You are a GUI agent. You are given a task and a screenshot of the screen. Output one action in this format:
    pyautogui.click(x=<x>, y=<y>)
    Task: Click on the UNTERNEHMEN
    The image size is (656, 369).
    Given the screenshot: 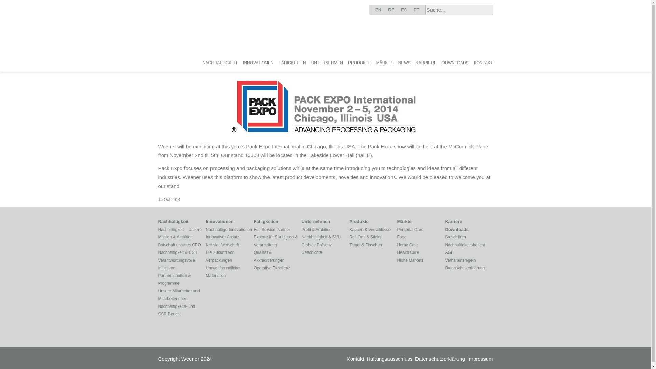 What is the action you would take?
    pyautogui.click(x=327, y=63)
    